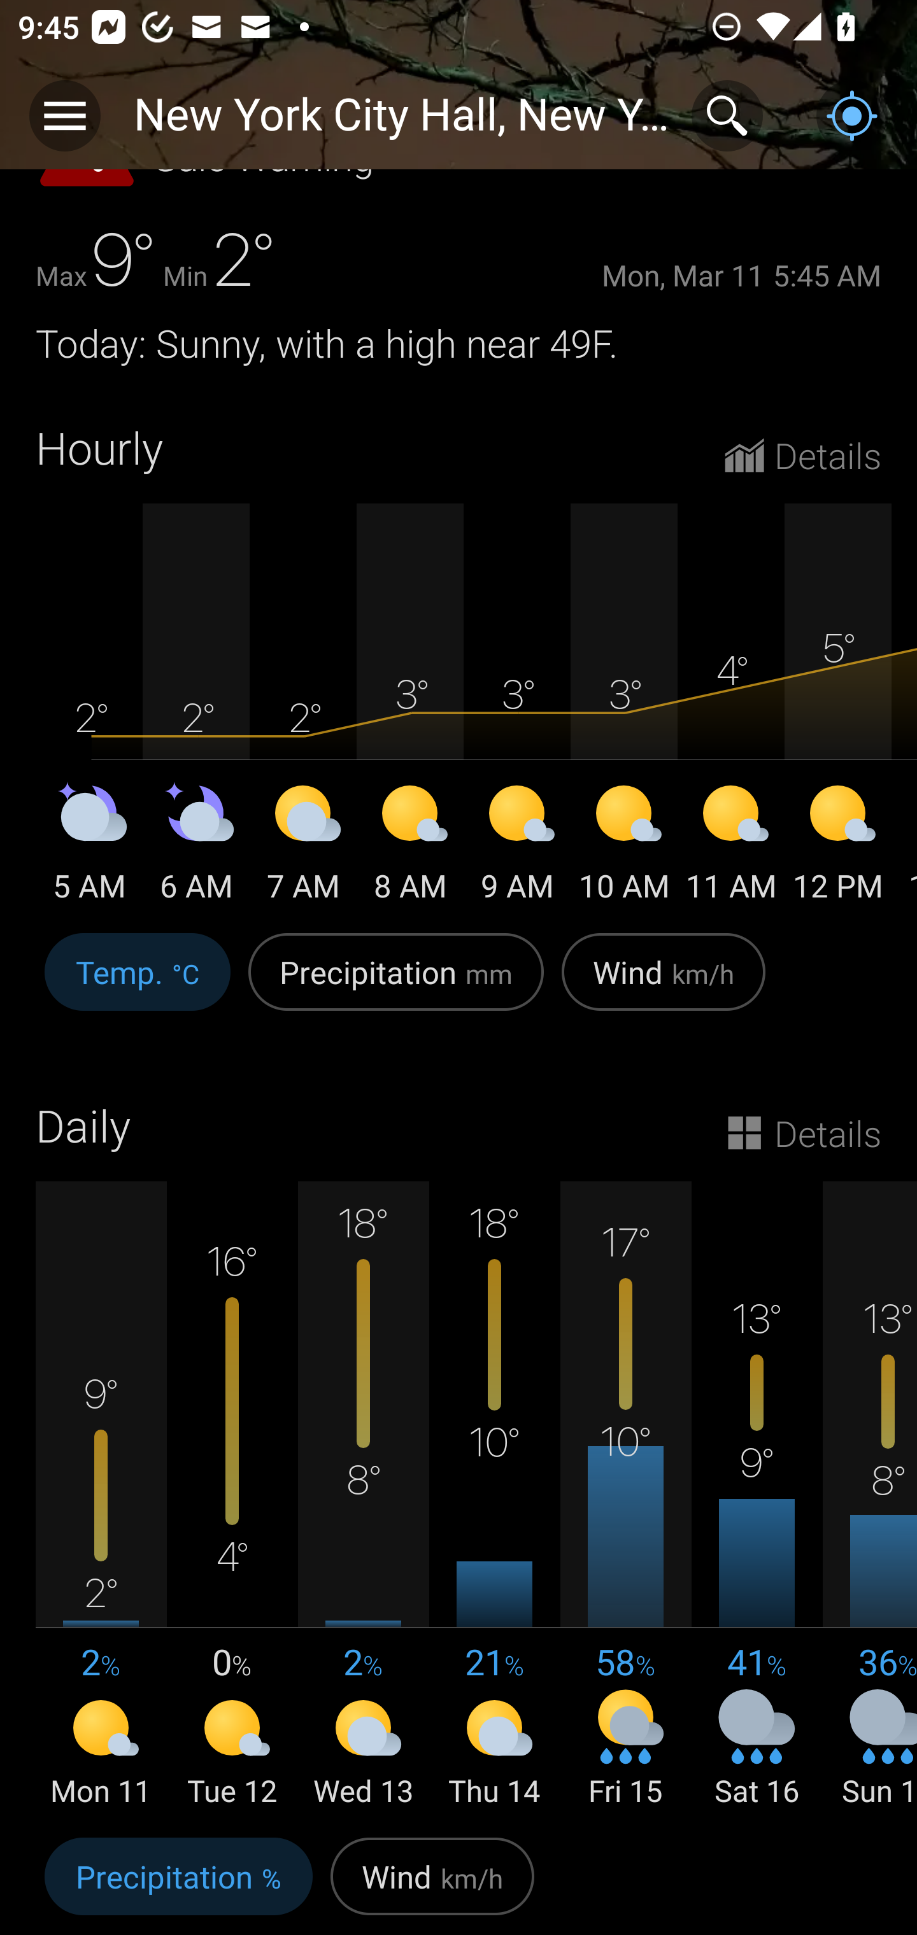 The image size is (917, 1935). Describe the element at coordinates (363, 1496) in the screenshot. I see `18° 8° 2 % Wed 13` at that location.